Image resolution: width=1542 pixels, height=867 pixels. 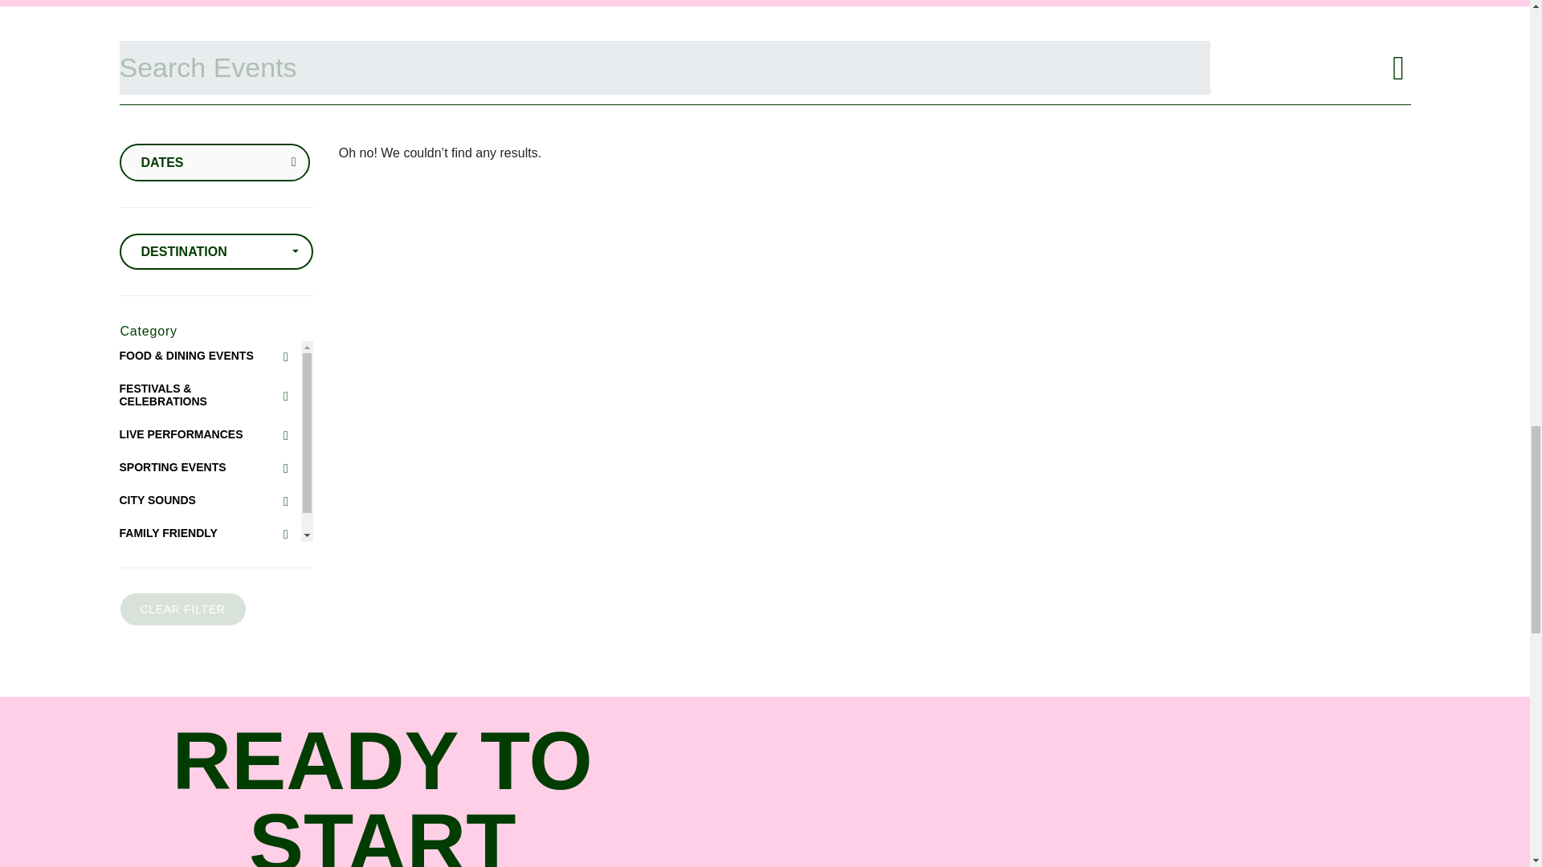 What do you see at coordinates (182, 609) in the screenshot?
I see `CLEAR FILTER` at bounding box center [182, 609].